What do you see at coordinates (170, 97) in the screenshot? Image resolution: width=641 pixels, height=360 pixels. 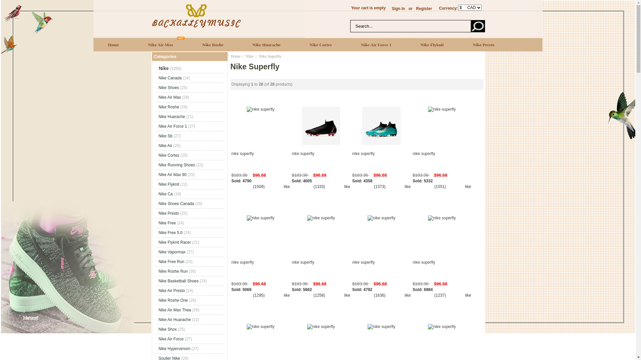 I see `Nike Air Max` at bounding box center [170, 97].